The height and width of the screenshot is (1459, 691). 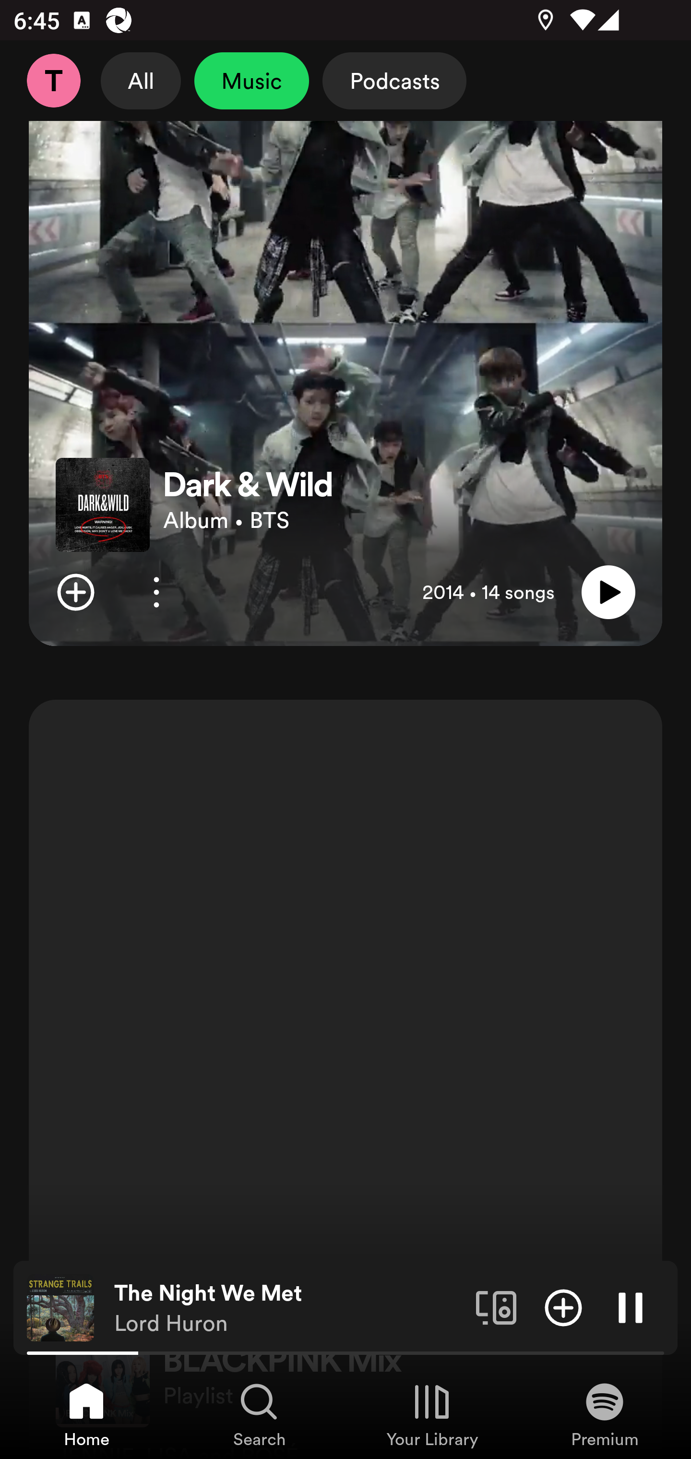 What do you see at coordinates (394, 81) in the screenshot?
I see `Podcasts Select Podcasts` at bounding box center [394, 81].